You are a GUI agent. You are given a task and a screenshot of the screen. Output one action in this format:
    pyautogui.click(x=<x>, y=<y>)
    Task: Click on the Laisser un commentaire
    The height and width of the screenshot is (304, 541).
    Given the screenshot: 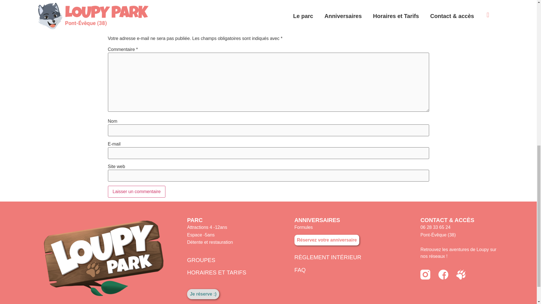 What is the action you would take?
    pyautogui.click(x=136, y=191)
    